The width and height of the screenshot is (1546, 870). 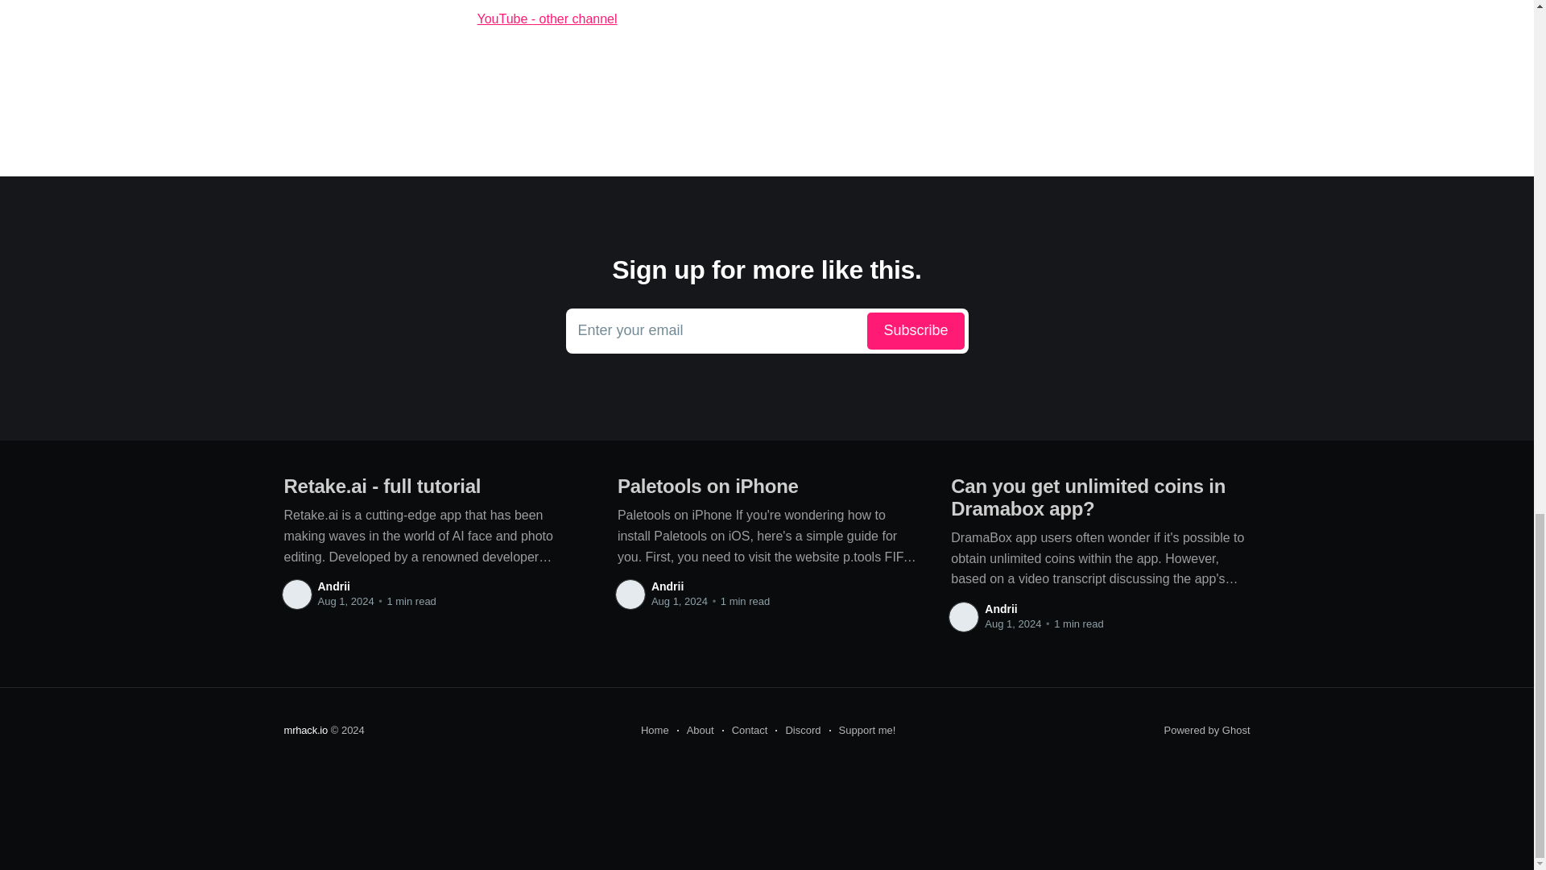 I want to click on Andrii, so click(x=305, y=730).